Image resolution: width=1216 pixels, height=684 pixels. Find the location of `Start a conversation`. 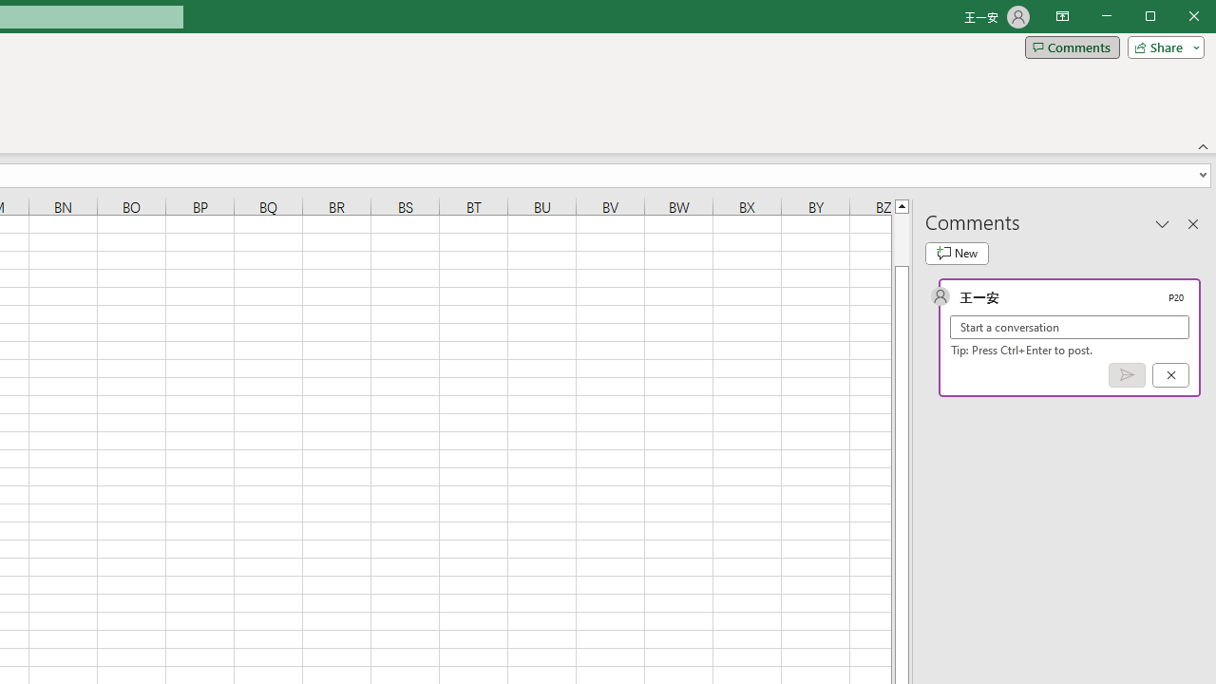

Start a conversation is located at coordinates (1070, 327).